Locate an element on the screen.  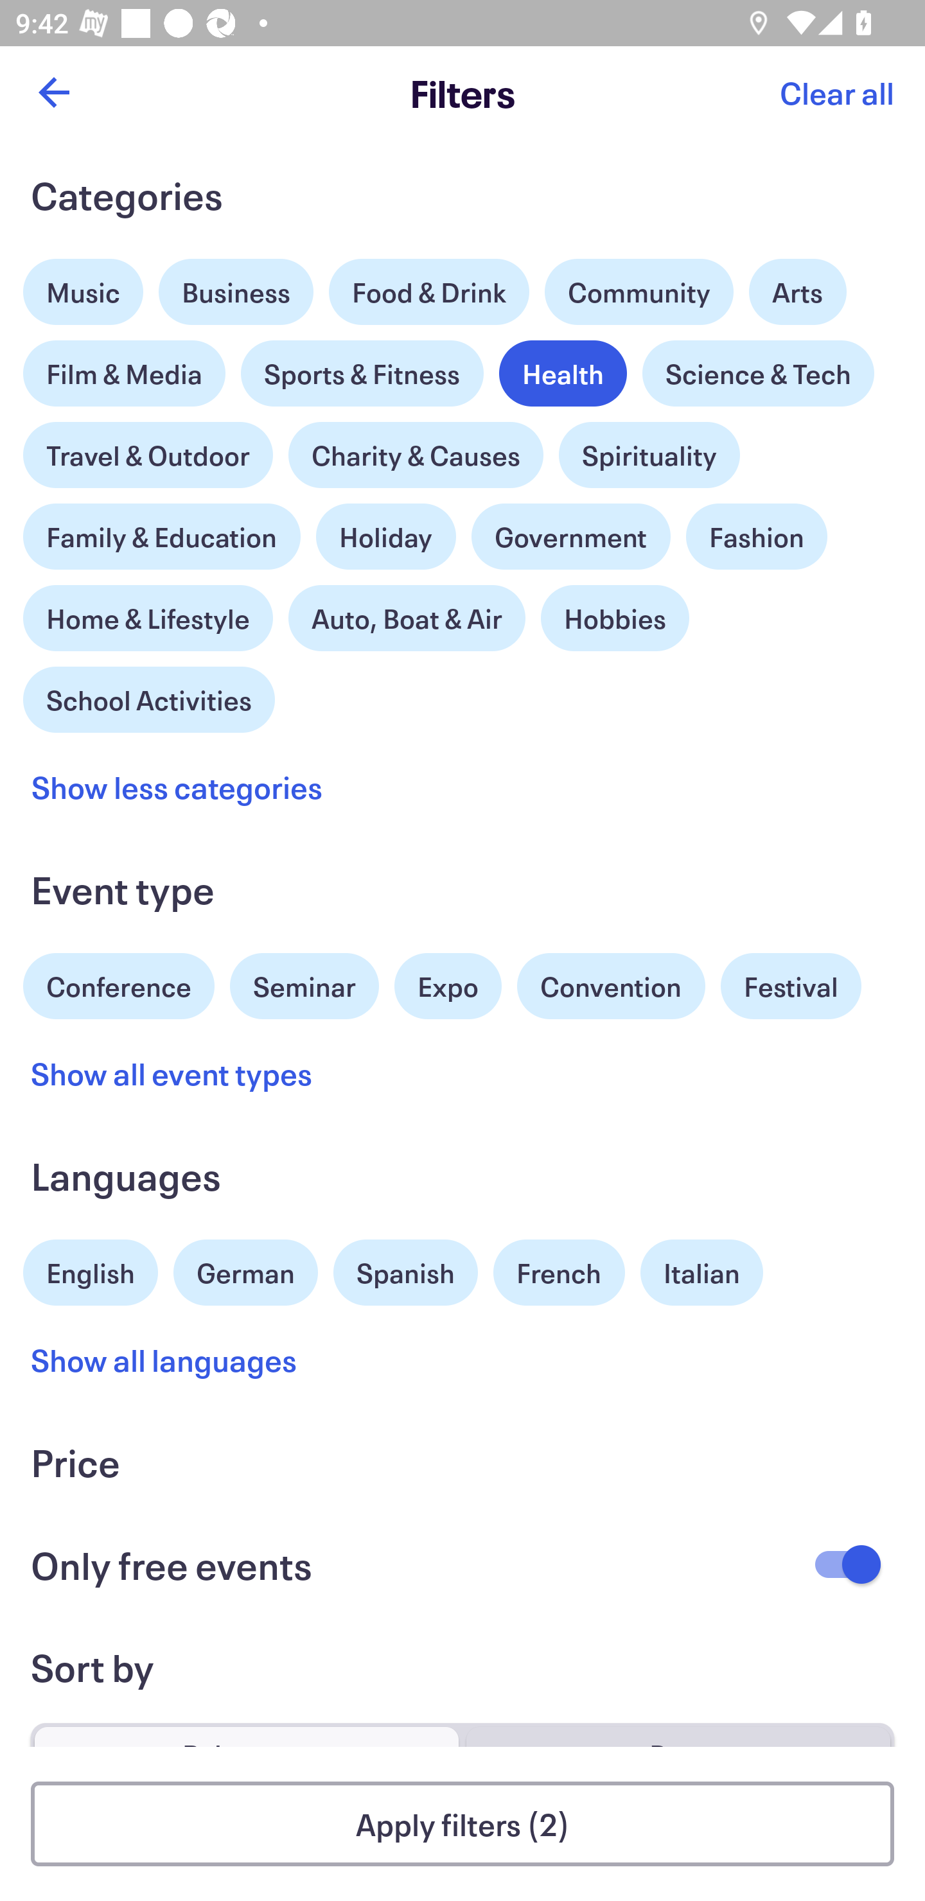
Science & Tech is located at coordinates (758, 374).